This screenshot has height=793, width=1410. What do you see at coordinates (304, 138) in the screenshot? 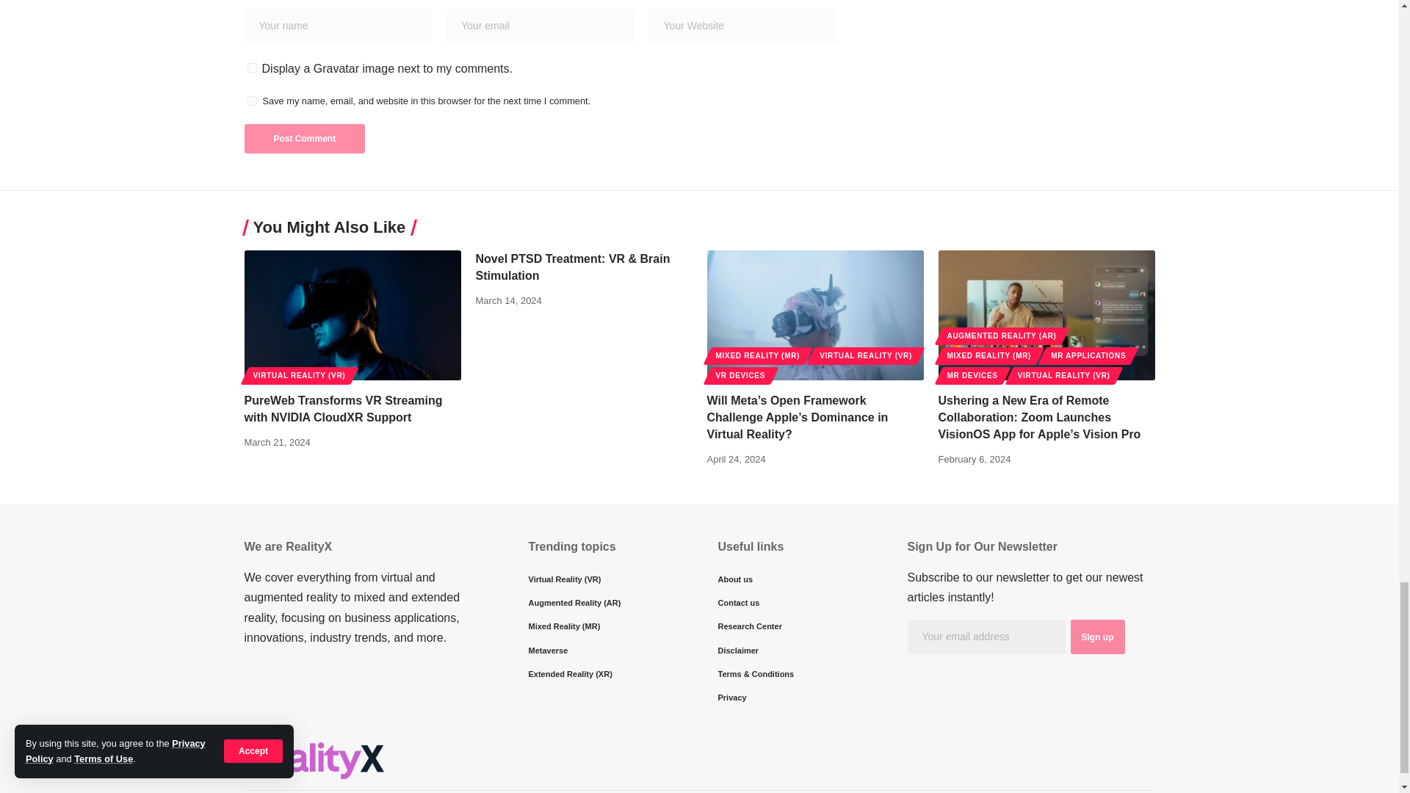
I see `Post Comment` at bounding box center [304, 138].